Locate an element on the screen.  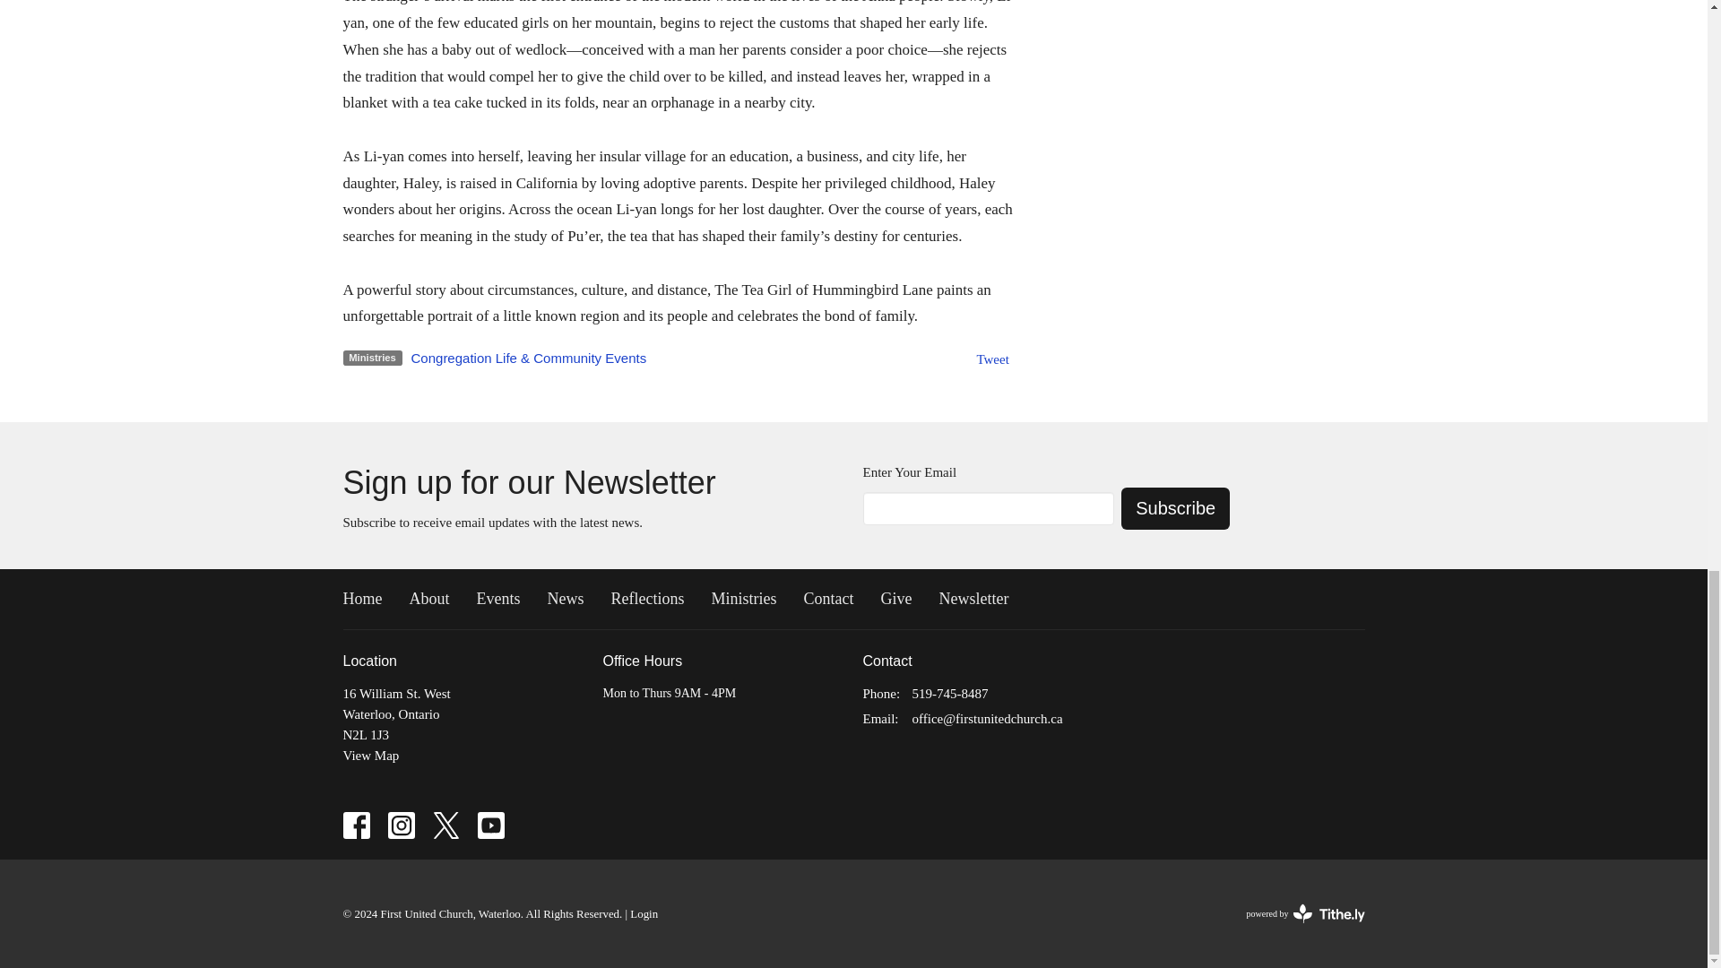
Give is located at coordinates (895, 599).